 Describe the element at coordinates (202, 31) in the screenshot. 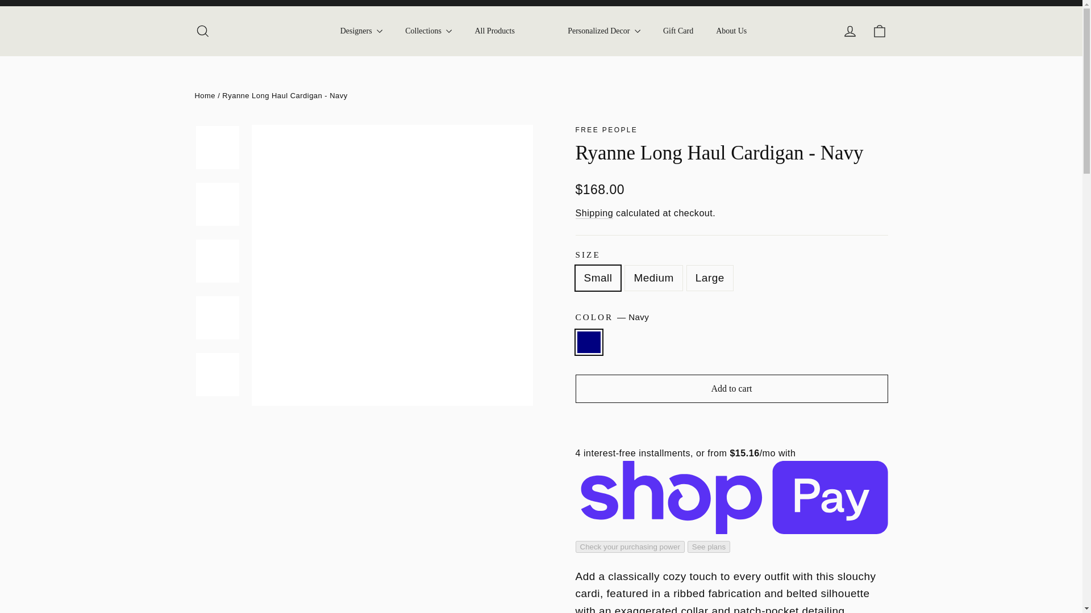

I see `icon-search` at that location.